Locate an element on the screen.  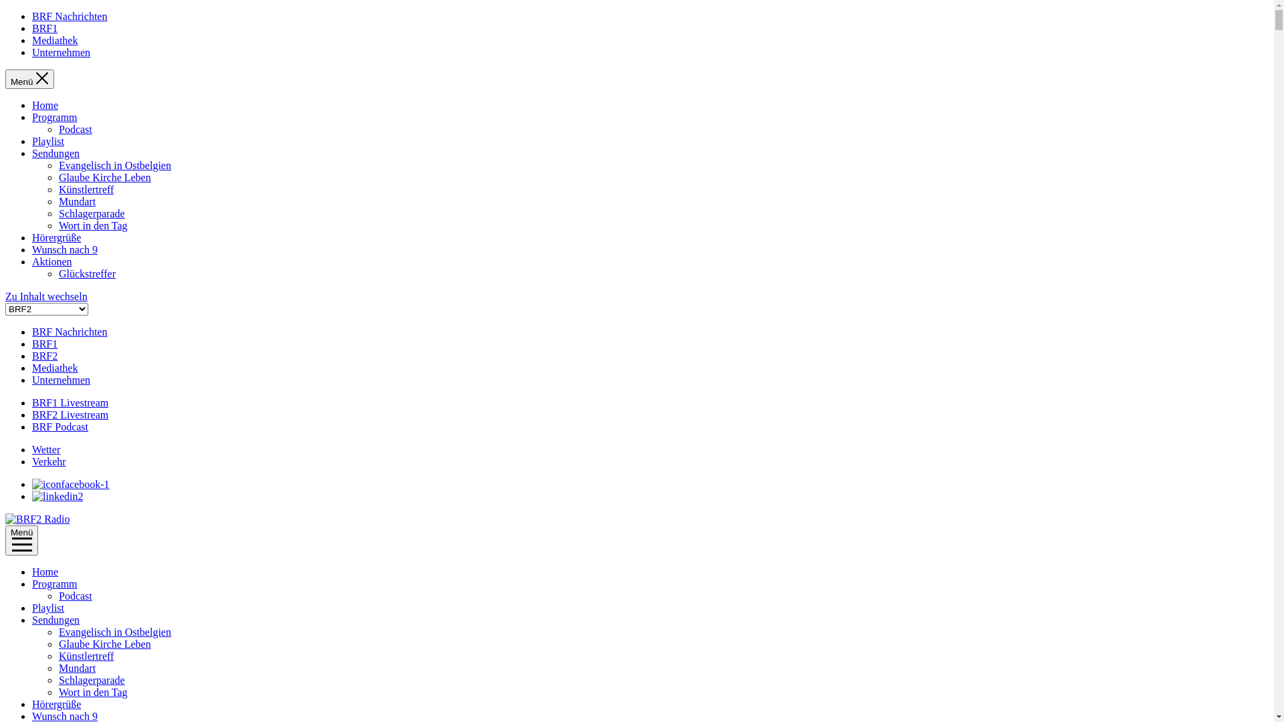
Unternehmen is located at coordinates (62, 380).